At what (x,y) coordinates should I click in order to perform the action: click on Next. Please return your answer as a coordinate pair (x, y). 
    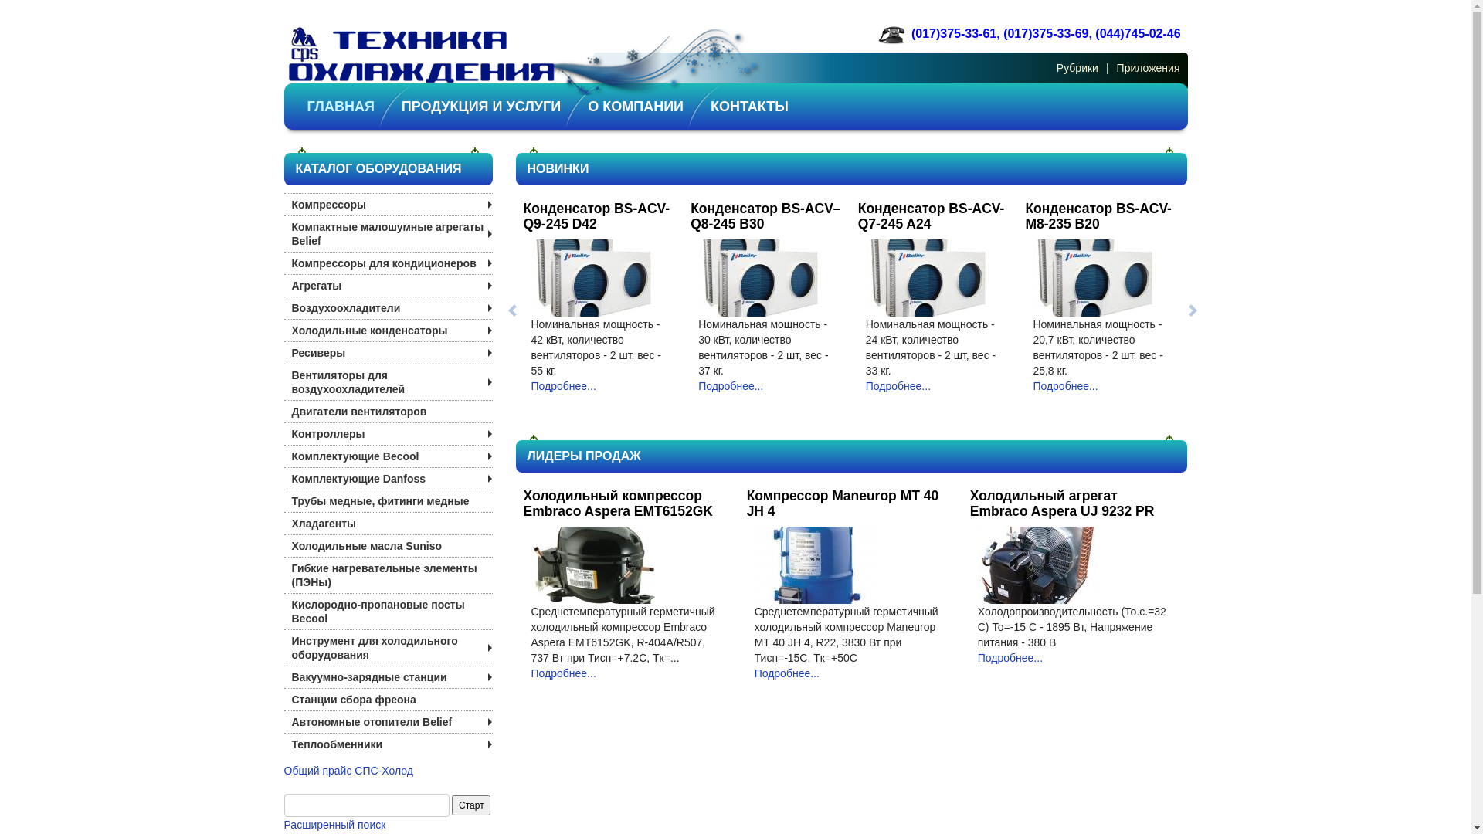
    Looking at the image, I should click on (1193, 310).